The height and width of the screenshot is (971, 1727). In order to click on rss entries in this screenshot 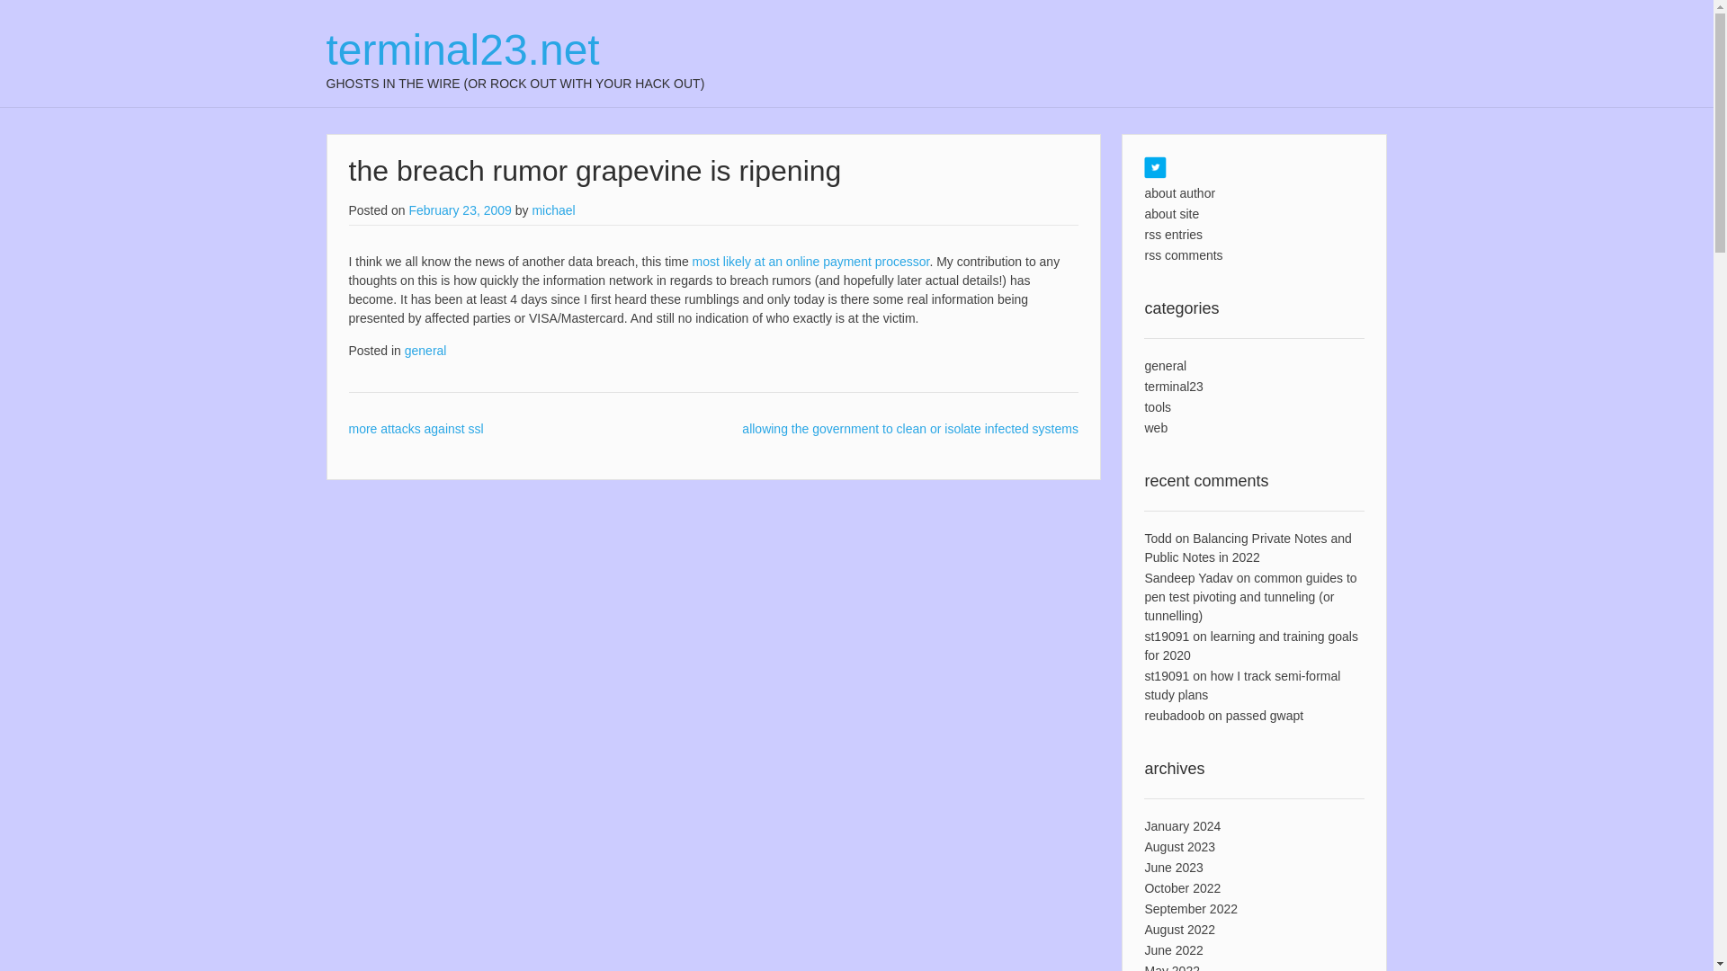, I will do `click(1173, 234)`.